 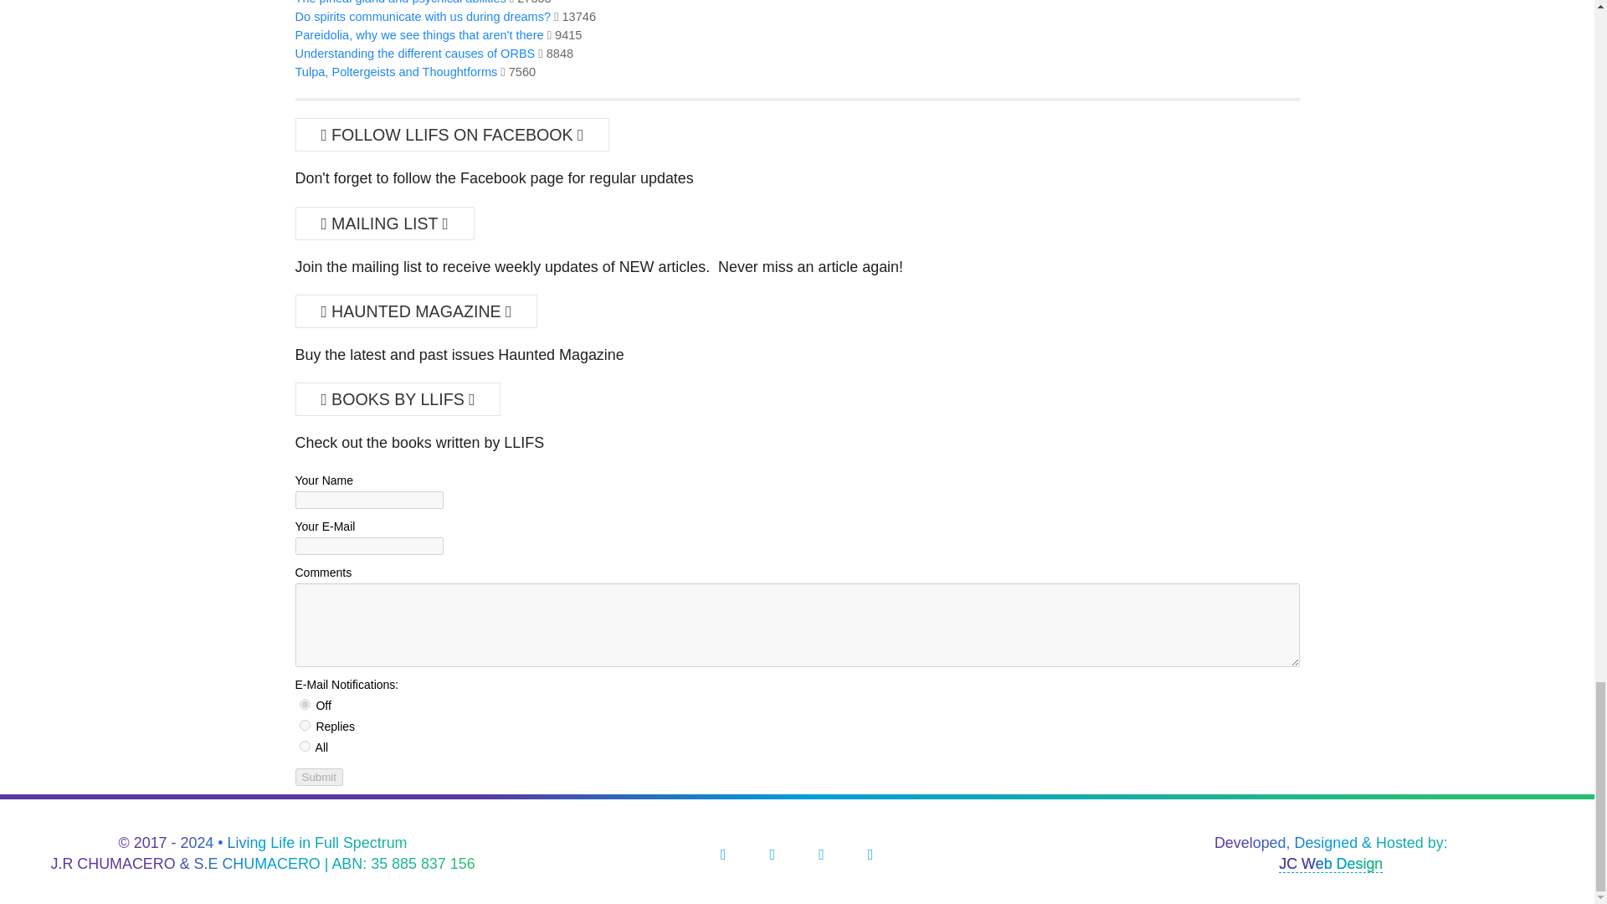 I want to click on 0, so click(x=305, y=703).